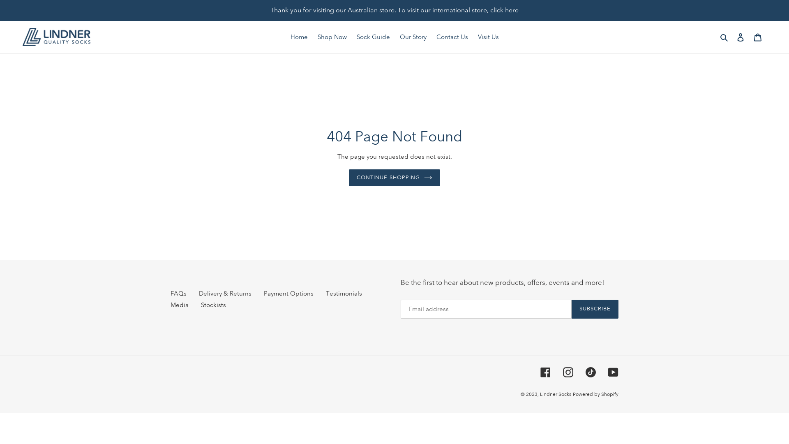 The image size is (789, 444). What do you see at coordinates (394, 178) in the screenshot?
I see `CONTINUE SHOPPING` at bounding box center [394, 178].